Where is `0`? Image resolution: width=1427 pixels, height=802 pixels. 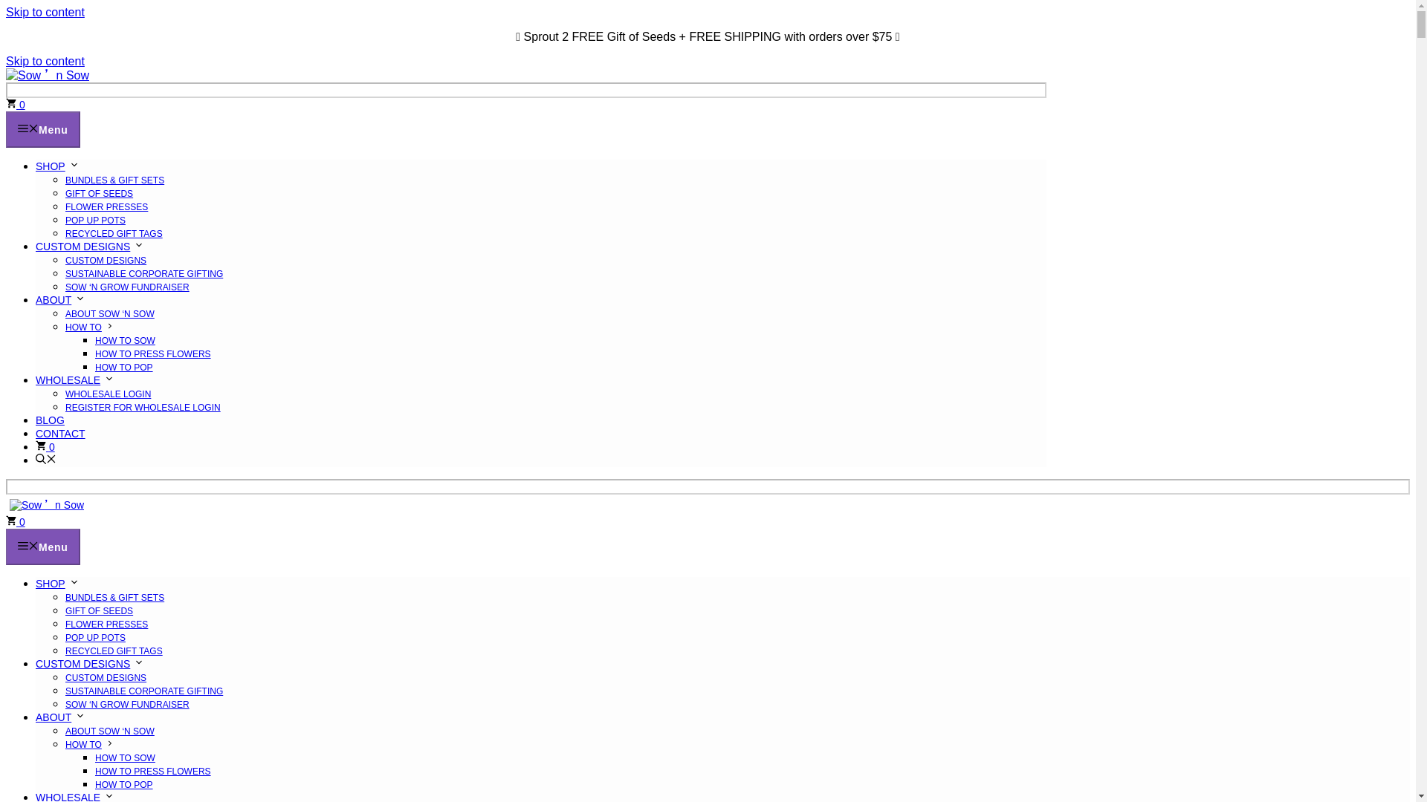
0 is located at coordinates (45, 447).